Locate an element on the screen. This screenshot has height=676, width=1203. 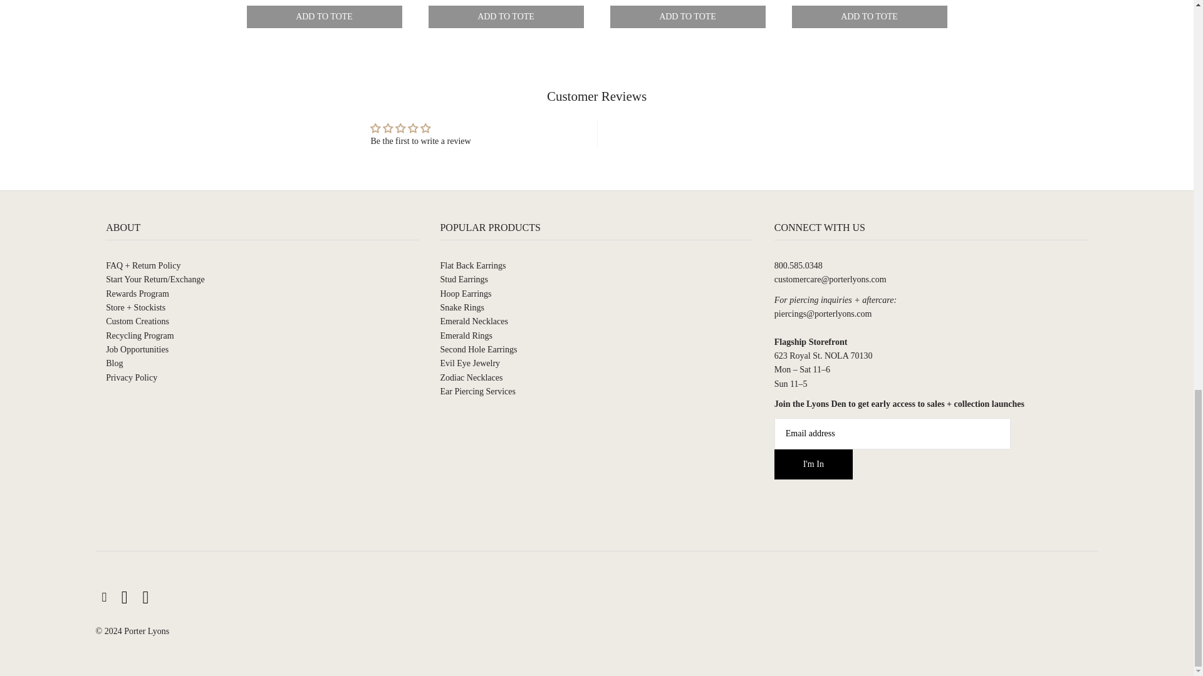
I'm In is located at coordinates (813, 464).